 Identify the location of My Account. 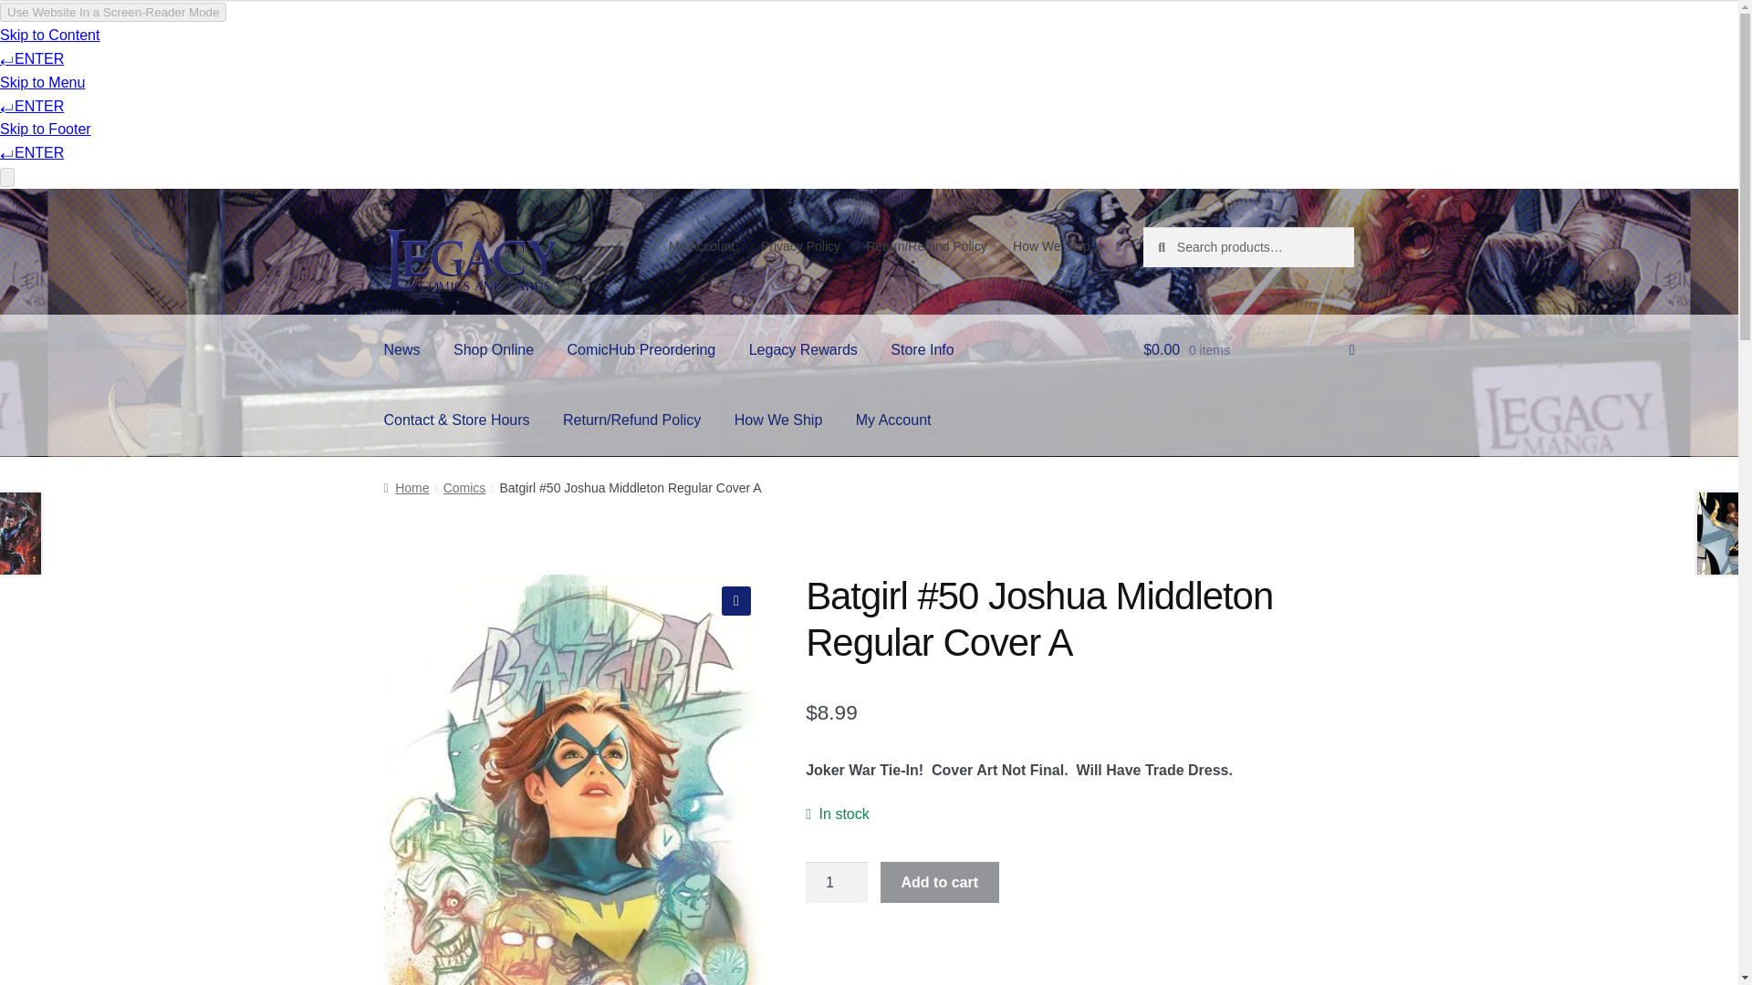
(702, 246).